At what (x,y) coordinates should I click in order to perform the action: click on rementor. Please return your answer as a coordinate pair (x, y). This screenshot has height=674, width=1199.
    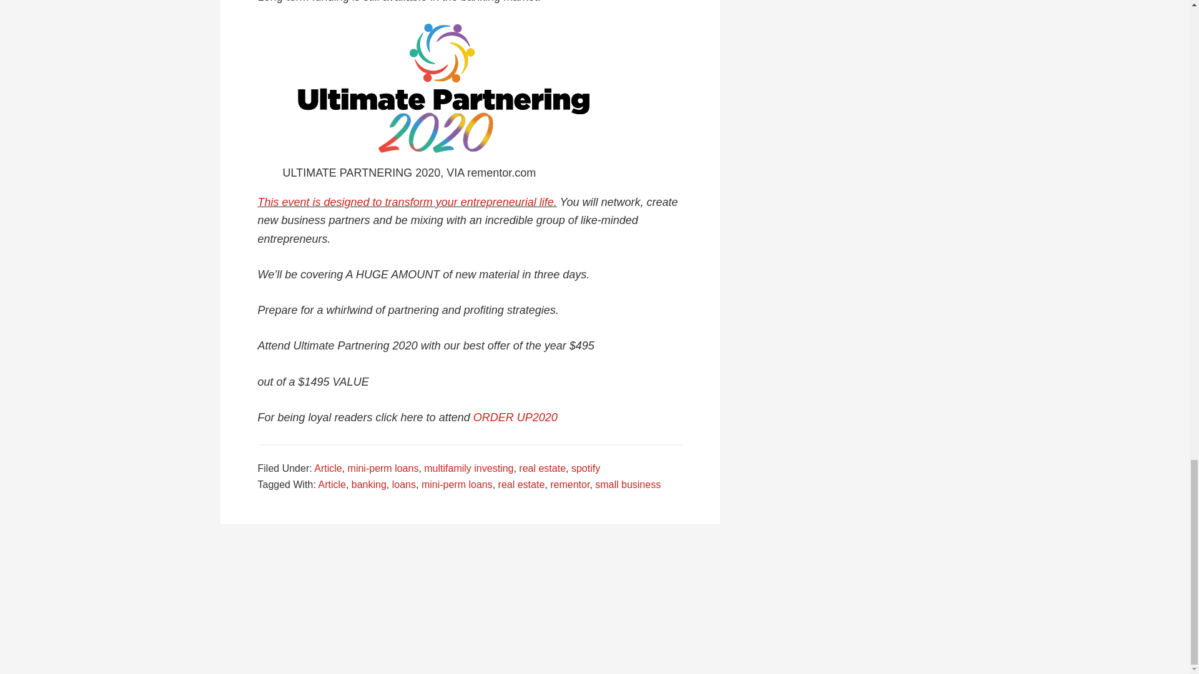
    Looking at the image, I should click on (570, 484).